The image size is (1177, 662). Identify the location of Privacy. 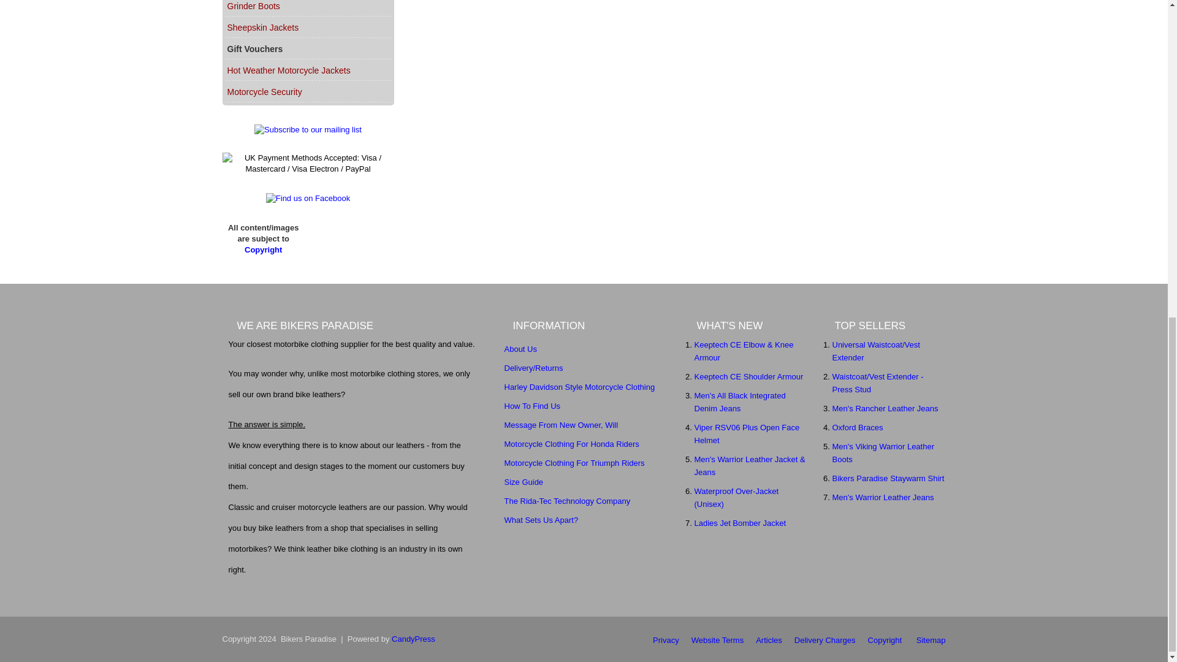
(666, 640).